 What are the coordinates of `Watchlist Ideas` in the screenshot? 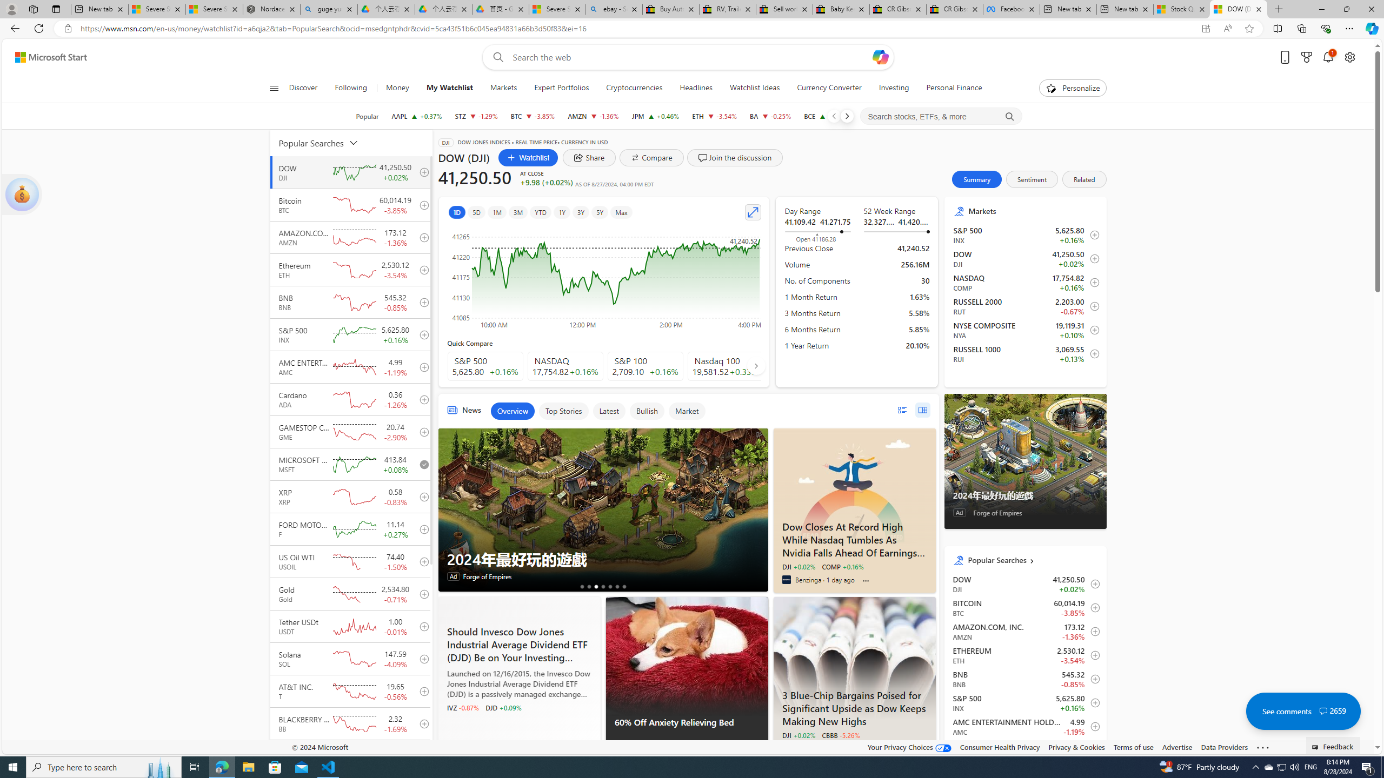 It's located at (755, 88).